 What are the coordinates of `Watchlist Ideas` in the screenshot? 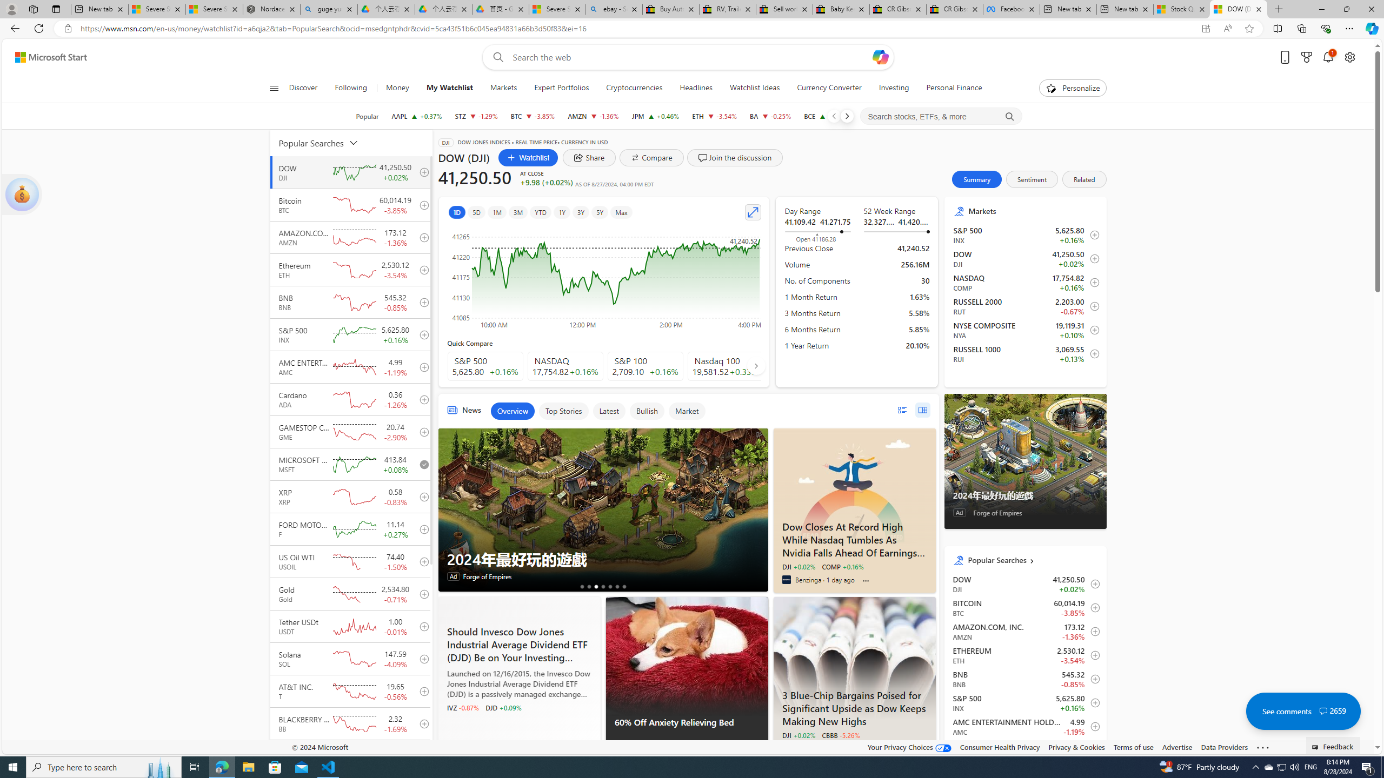 It's located at (755, 88).